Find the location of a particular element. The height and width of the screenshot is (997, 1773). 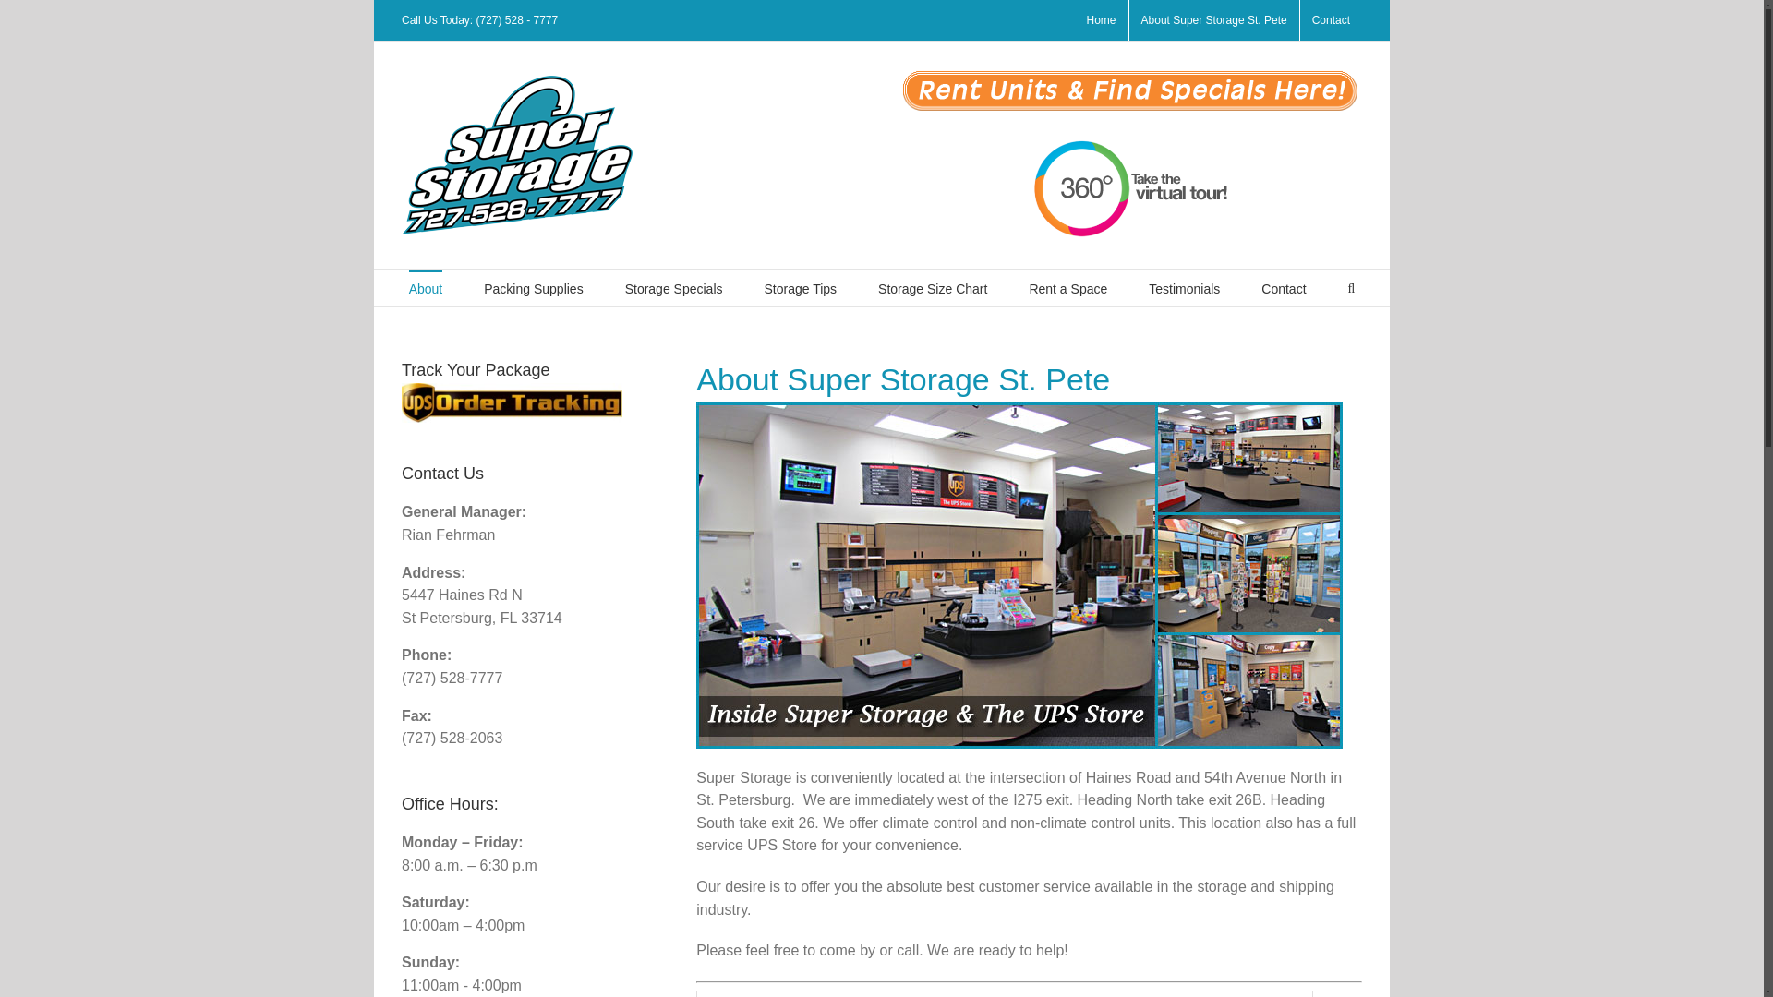

Storage Size Chart is located at coordinates (933, 287).